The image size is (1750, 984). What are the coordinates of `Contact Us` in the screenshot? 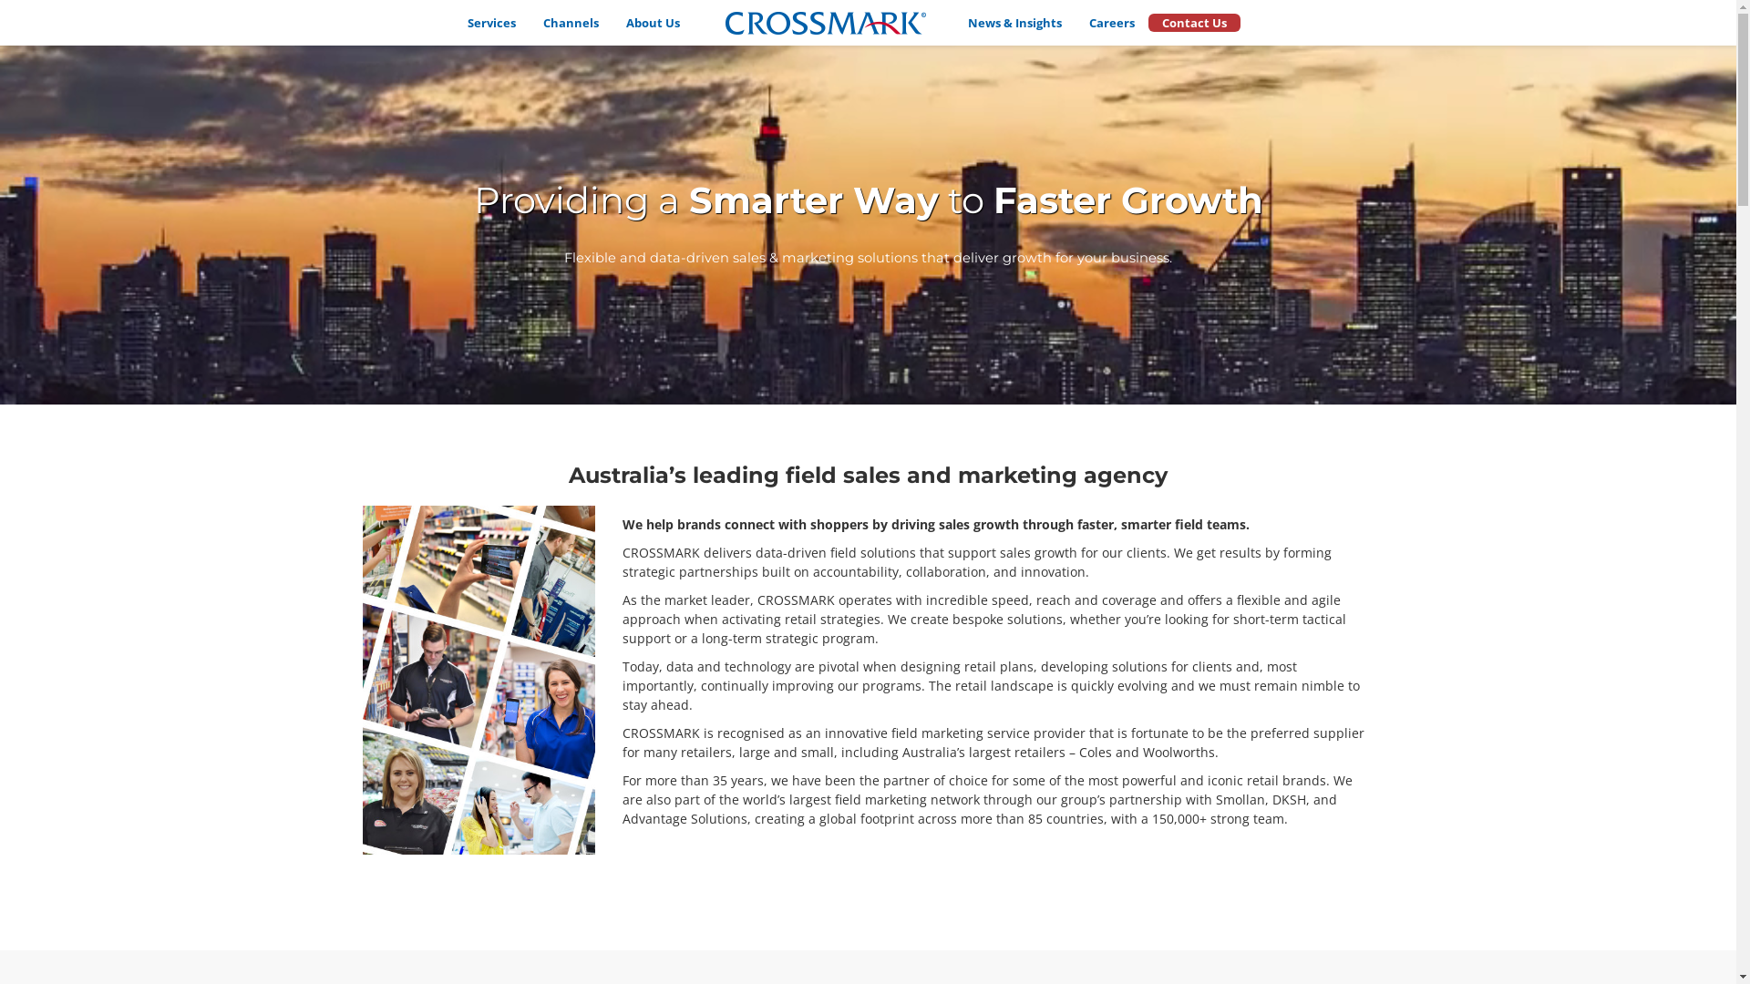 It's located at (1194, 23).